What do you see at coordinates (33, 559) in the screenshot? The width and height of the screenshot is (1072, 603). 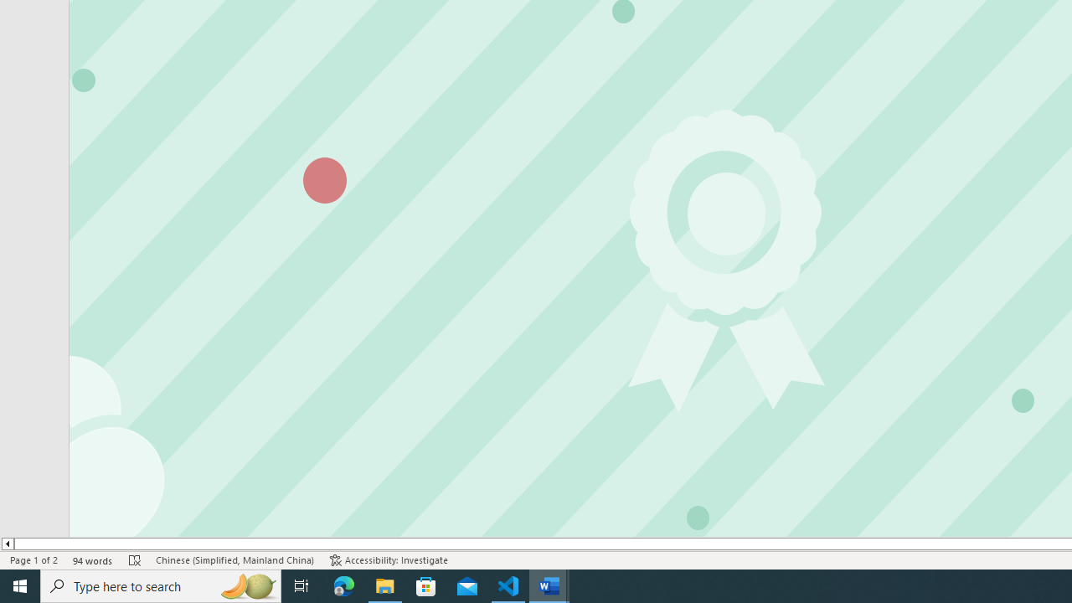 I see `Page Number Page 1 of 2` at bounding box center [33, 559].